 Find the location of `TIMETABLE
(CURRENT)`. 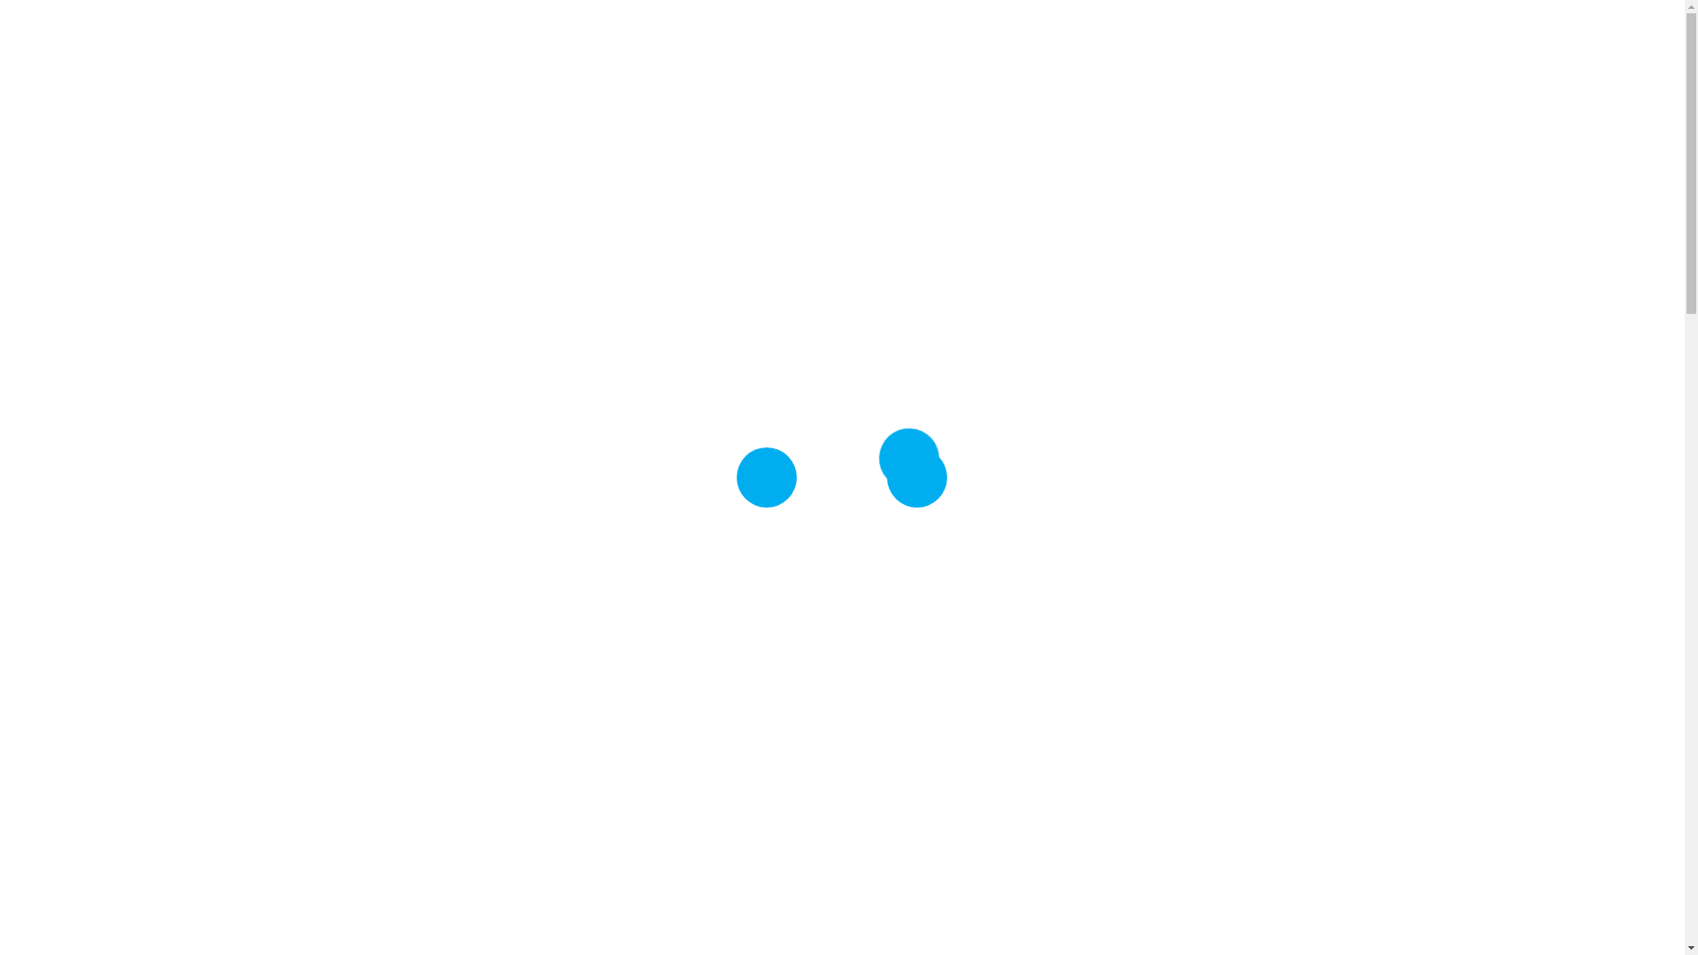

TIMETABLE
(CURRENT) is located at coordinates (1075, 35).